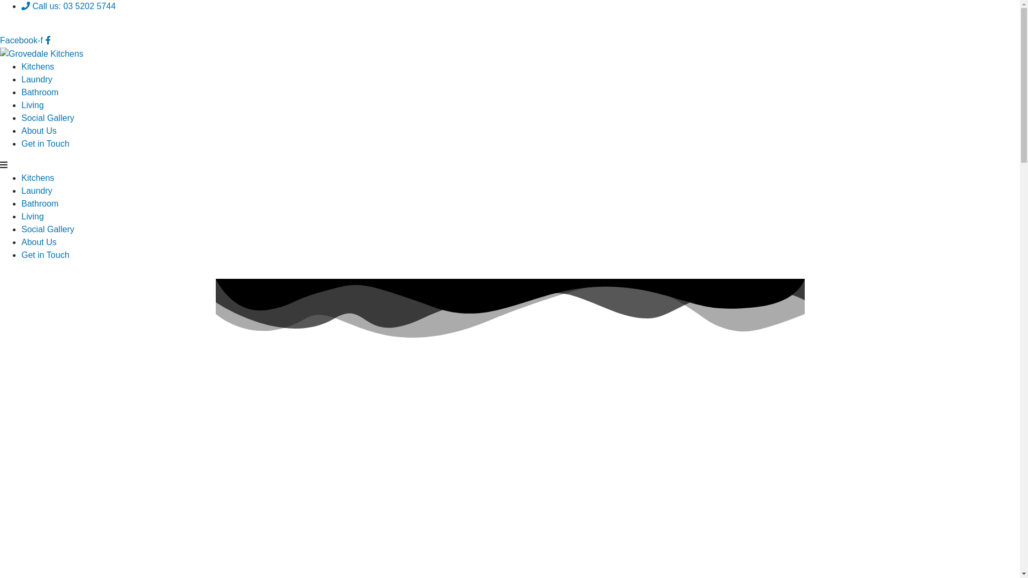 This screenshot has width=1028, height=578. I want to click on Bathroom, so click(40, 92).